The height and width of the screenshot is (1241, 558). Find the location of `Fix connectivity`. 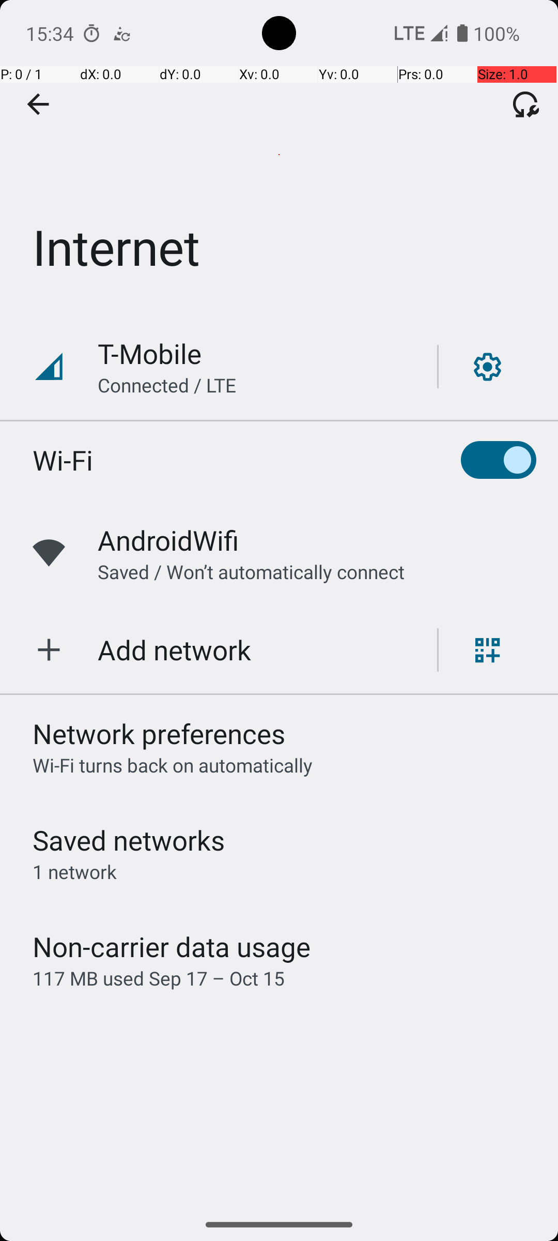

Fix connectivity is located at coordinates (525, 104).